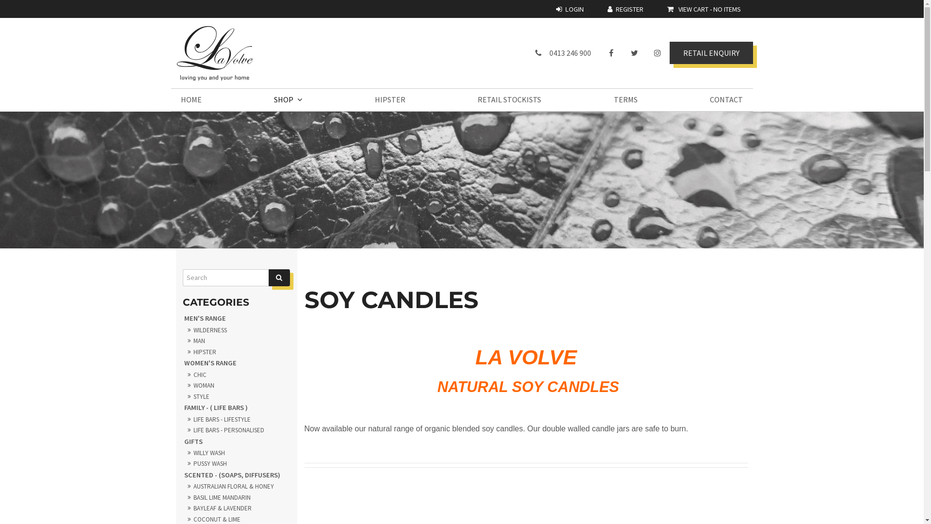  Describe the element at coordinates (237, 464) in the screenshot. I see `PUSSY WASH` at that location.